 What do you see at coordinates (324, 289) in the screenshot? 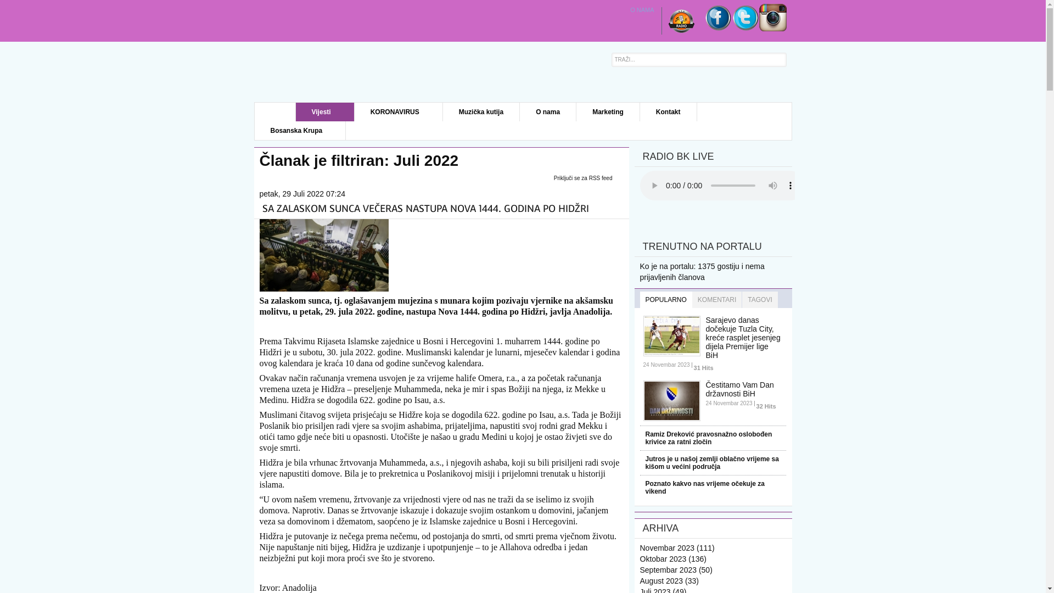
I see `Izvor: Anadolija-Arhiv` at bounding box center [324, 289].